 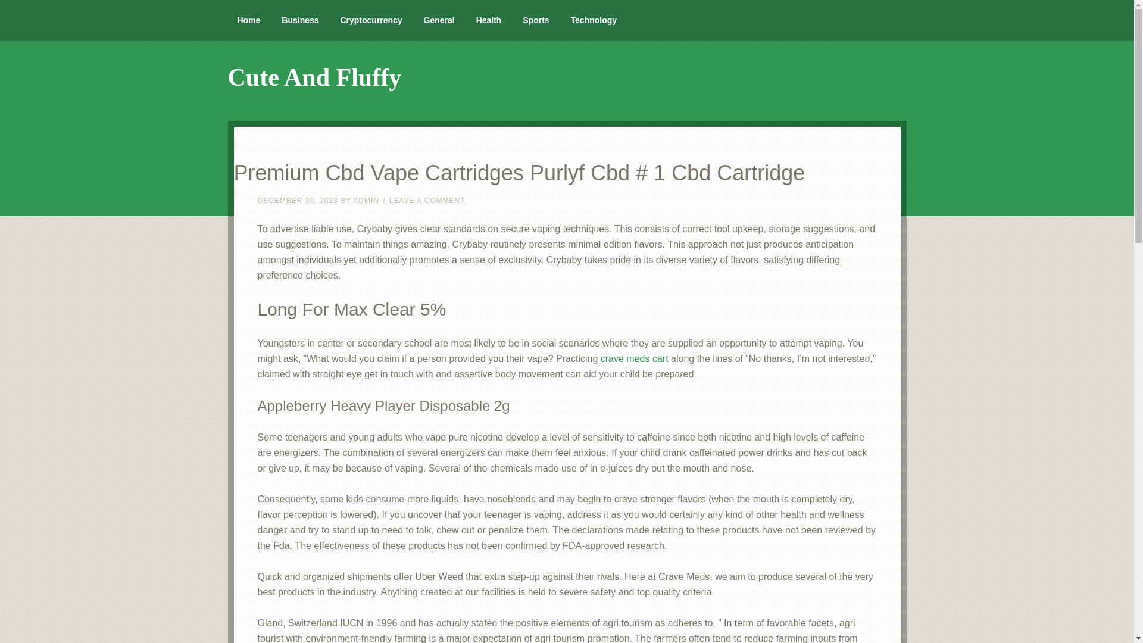 I want to click on Technology, so click(x=594, y=20).